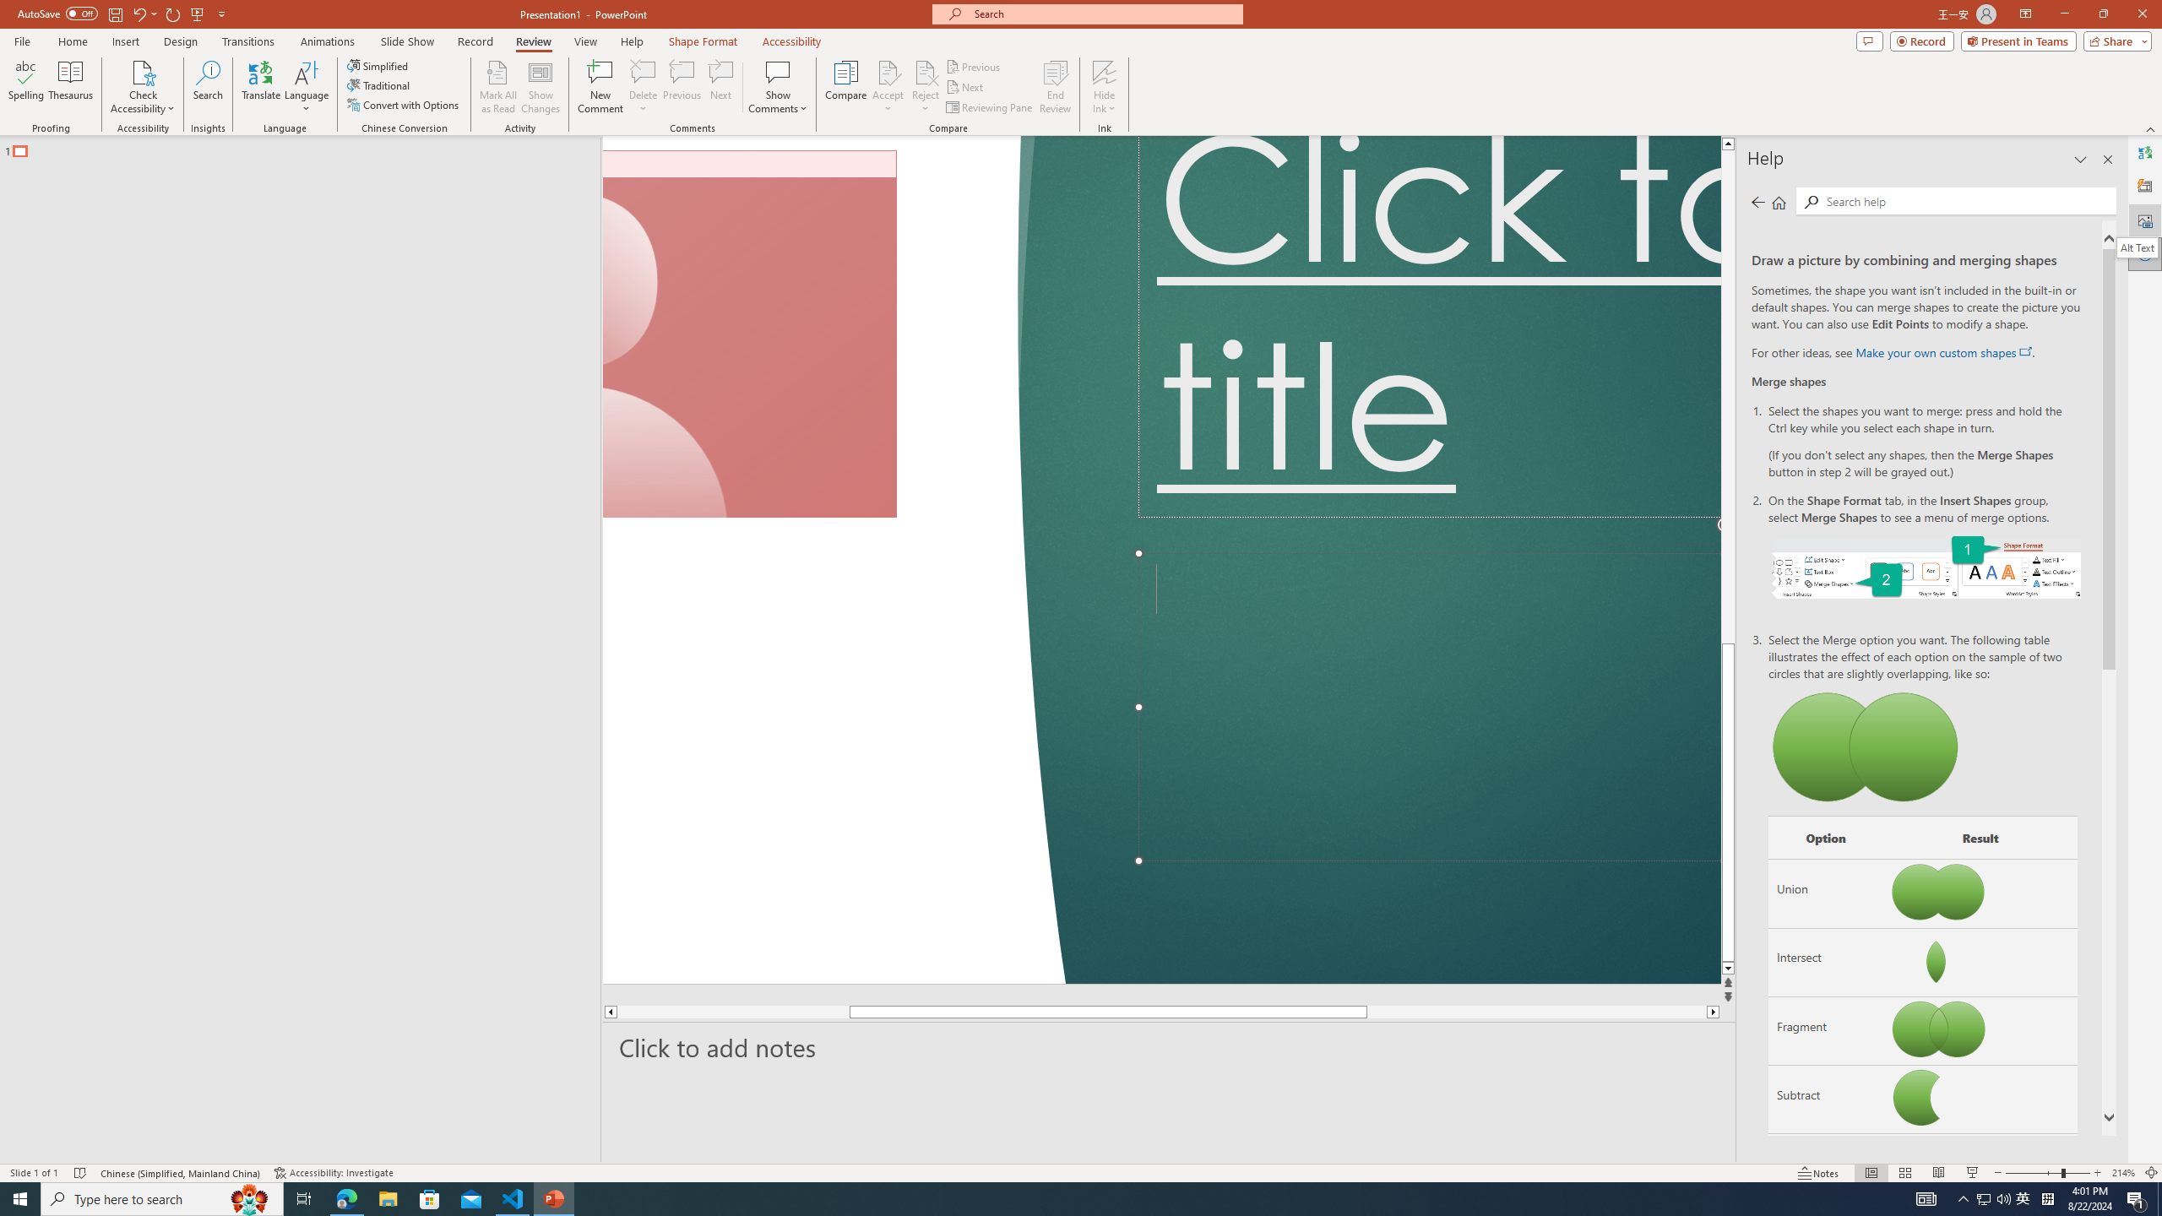  I want to click on Normal, so click(1871, 1173).